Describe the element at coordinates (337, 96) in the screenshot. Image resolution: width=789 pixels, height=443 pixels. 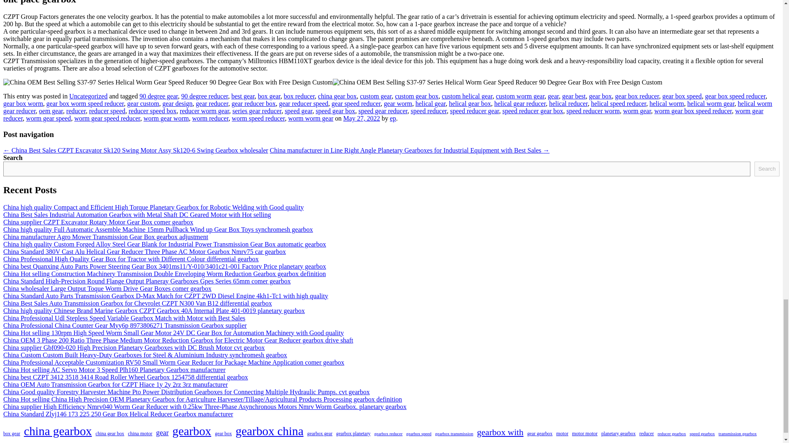
I see `china gear box` at that location.